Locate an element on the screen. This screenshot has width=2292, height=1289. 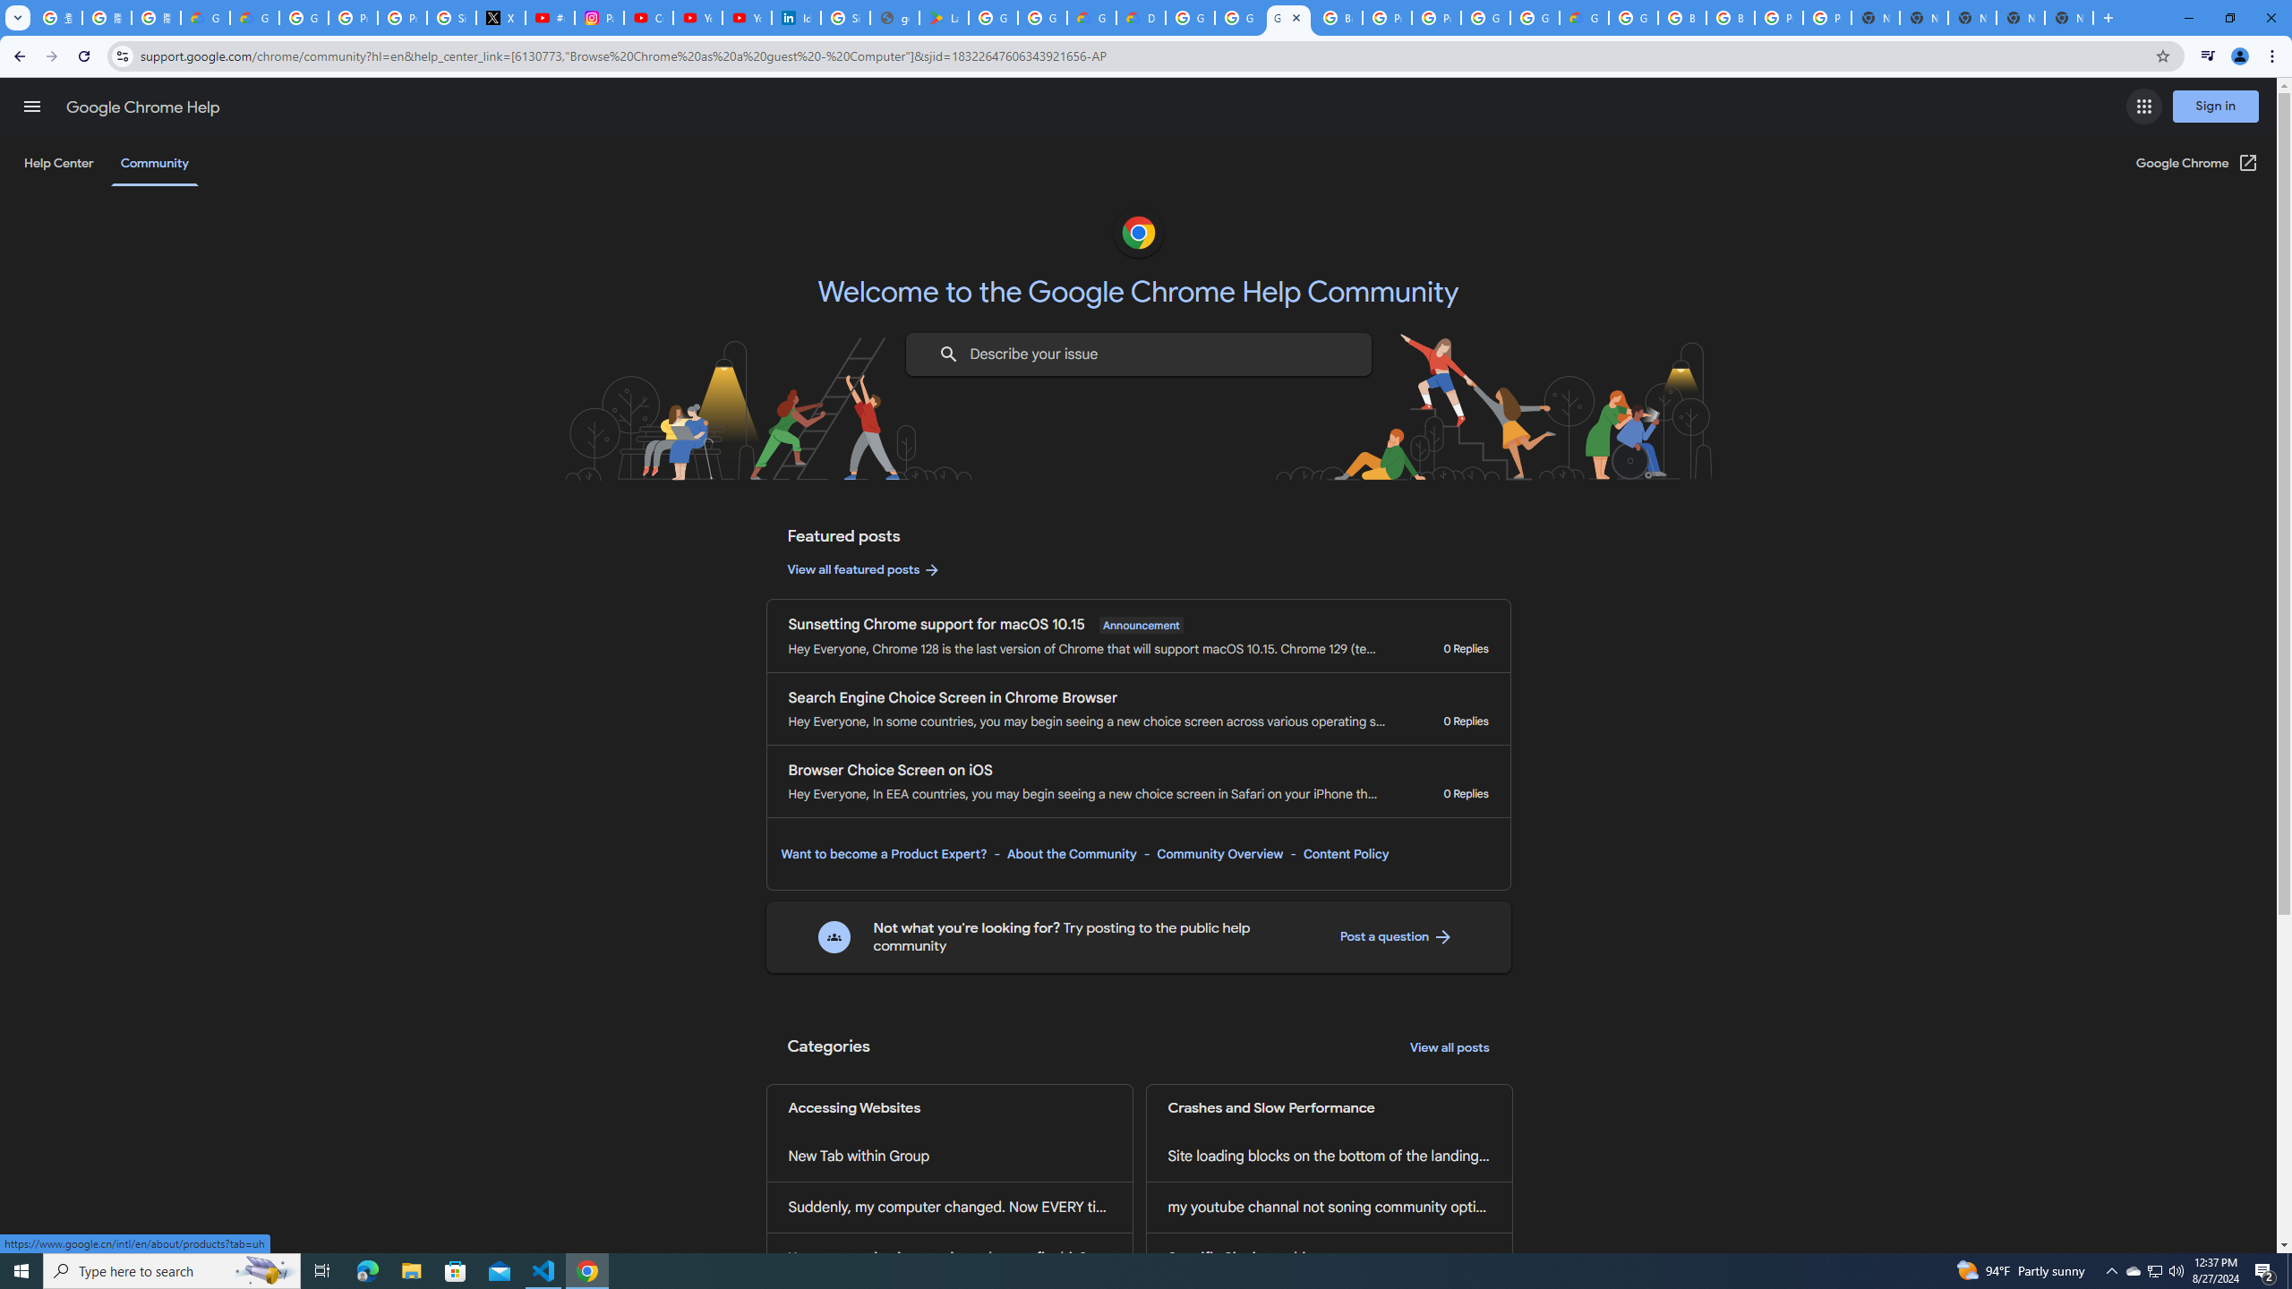
X is located at coordinates (500, 18).